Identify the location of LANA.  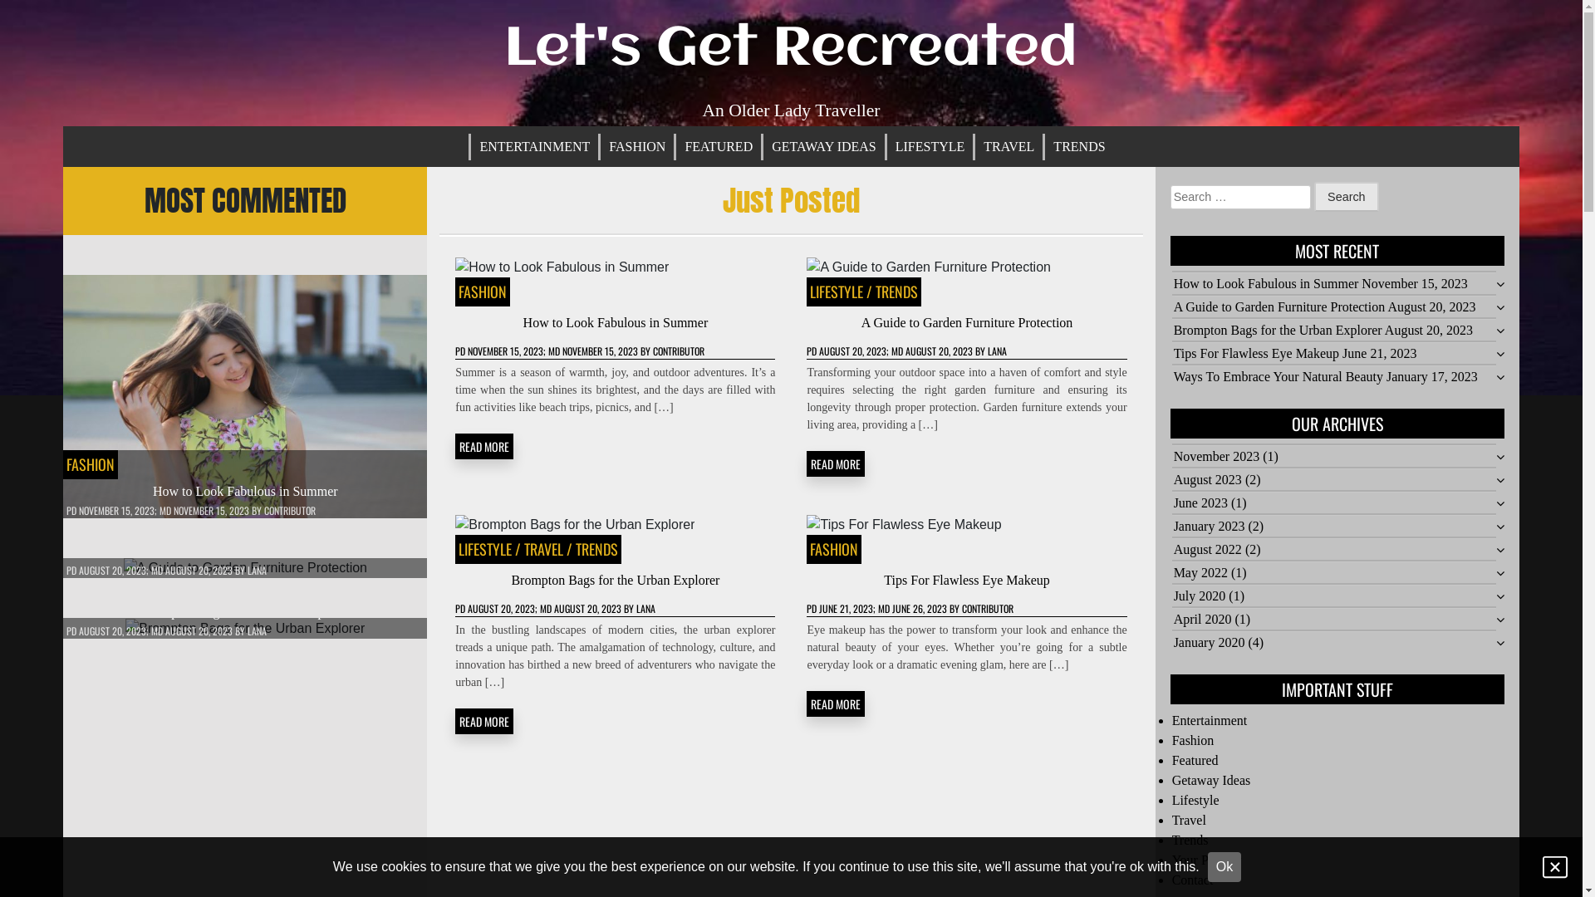
(258, 570).